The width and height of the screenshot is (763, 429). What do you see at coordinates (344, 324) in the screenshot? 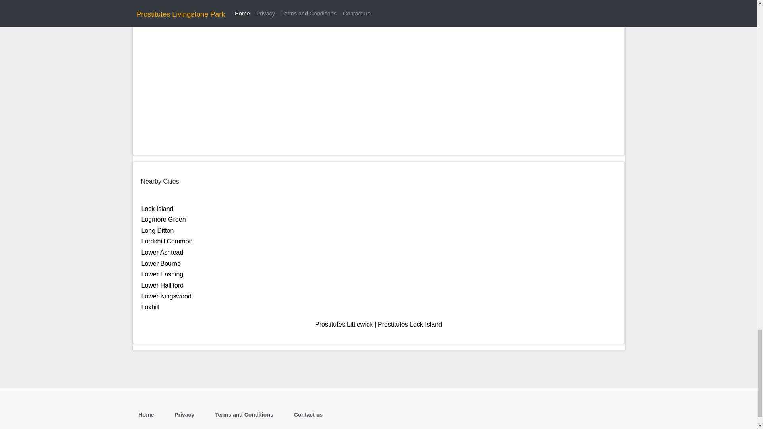
I see `Prostitutes Littlewick` at bounding box center [344, 324].